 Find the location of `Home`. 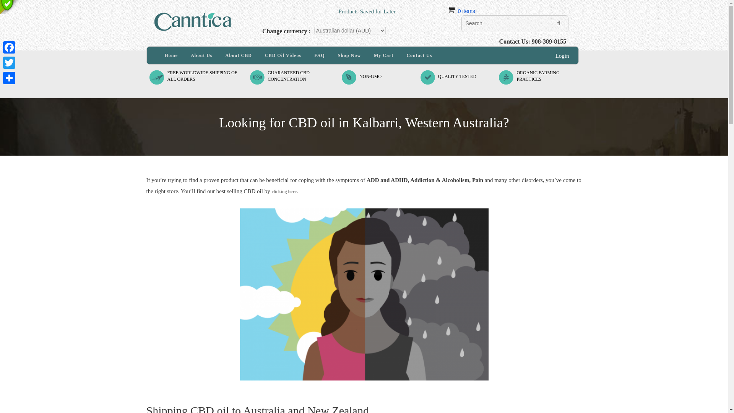

Home is located at coordinates (171, 55).